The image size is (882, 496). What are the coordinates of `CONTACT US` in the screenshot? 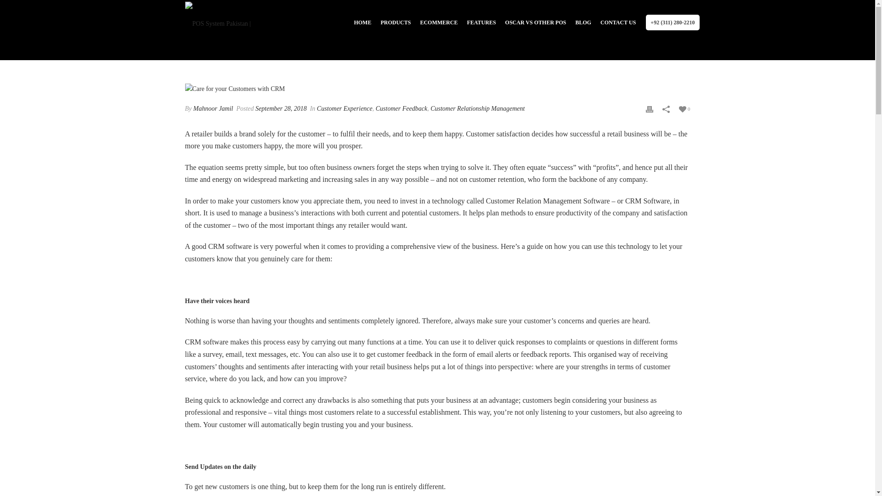 It's located at (618, 22).